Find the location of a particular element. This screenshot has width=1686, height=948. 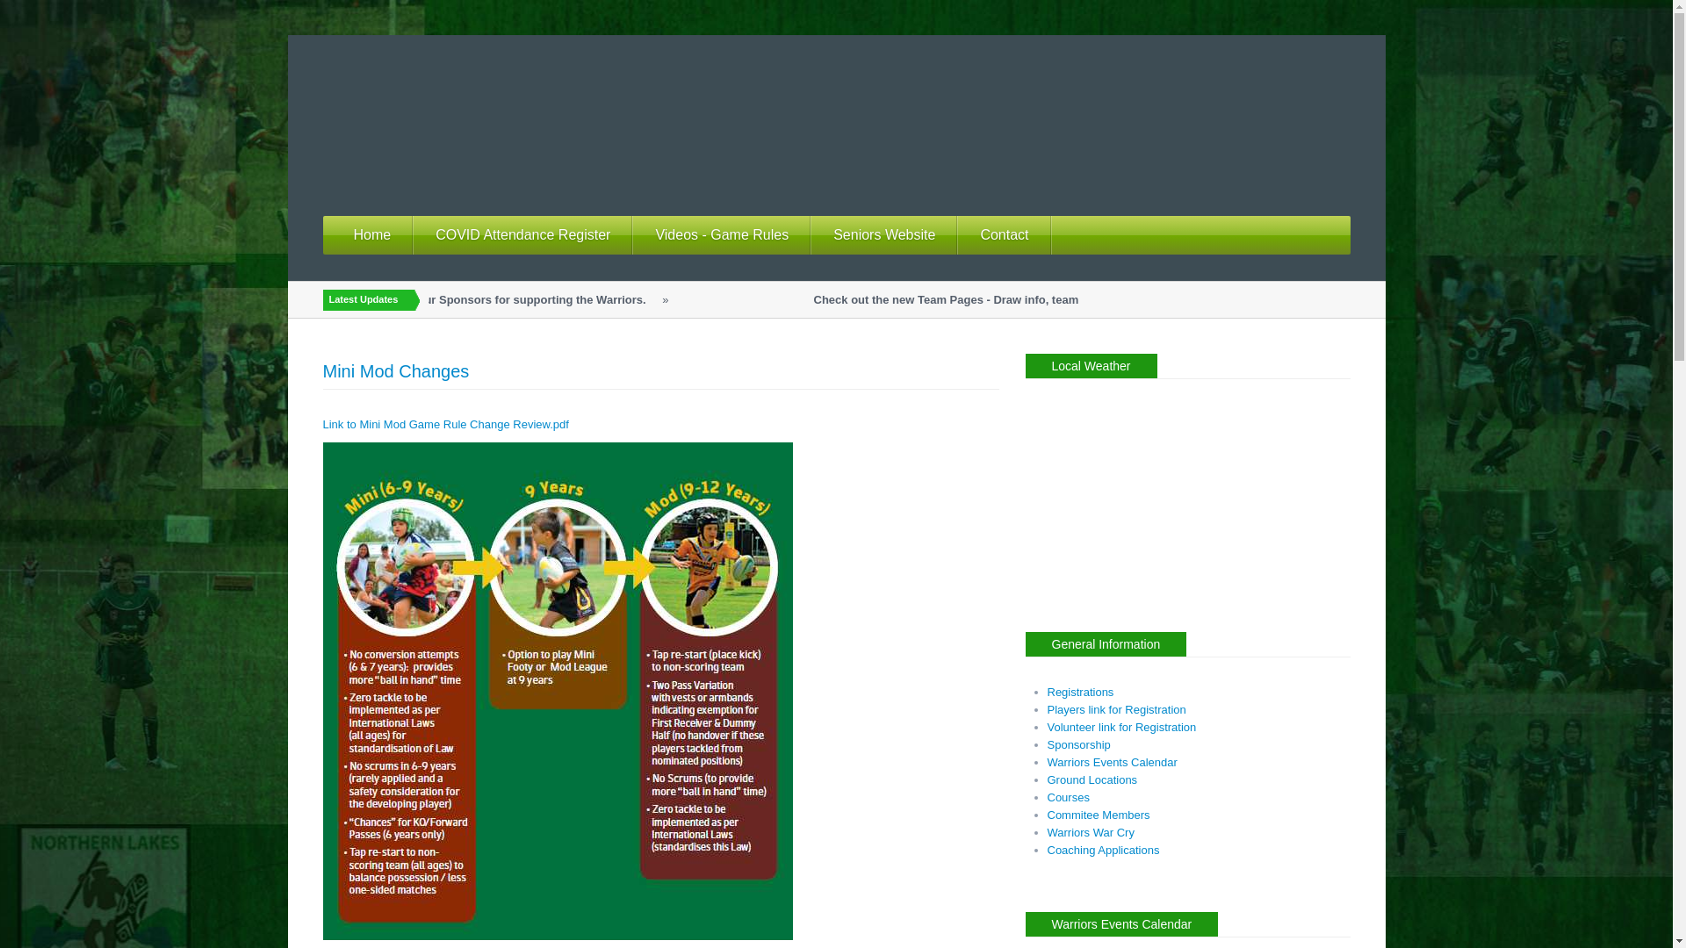

Players link for Registration is located at coordinates (1116, 709).